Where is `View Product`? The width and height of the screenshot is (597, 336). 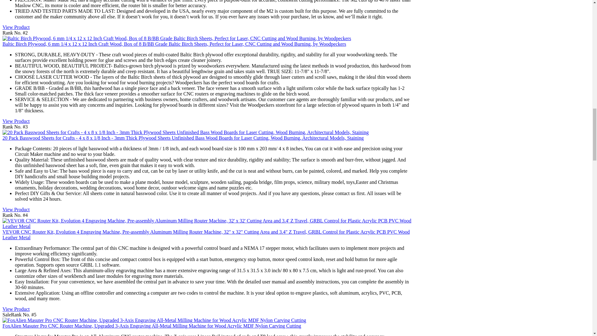 View Product is located at coordinates (16, 209).